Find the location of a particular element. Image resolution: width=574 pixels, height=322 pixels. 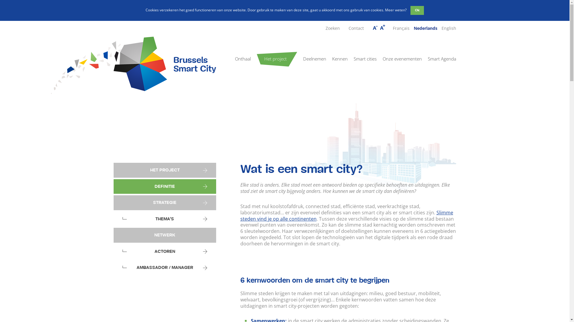

Het project is located at coordinates (276, 58).